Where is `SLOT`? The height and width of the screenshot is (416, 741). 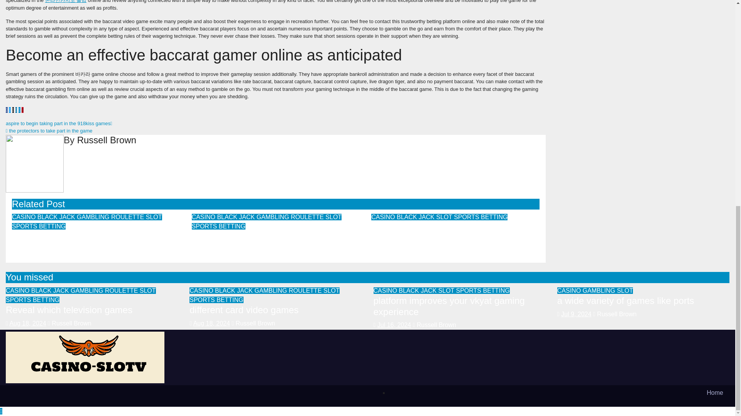 SLOT is located at coordinates (154, 217).